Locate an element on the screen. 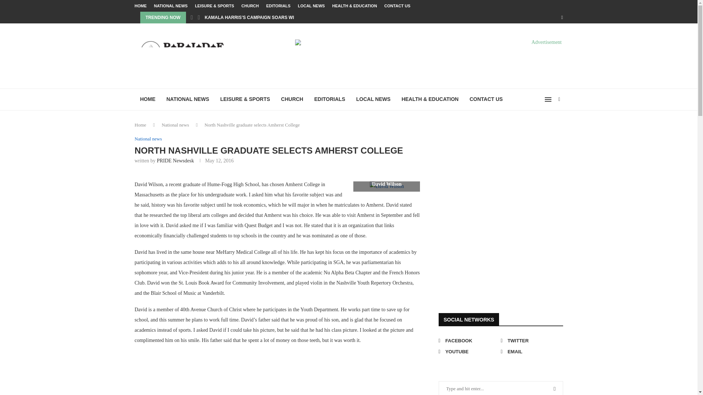 This screenshot has width=703, height=395. LOCAL NEWS is located at coordinates (373, 99).